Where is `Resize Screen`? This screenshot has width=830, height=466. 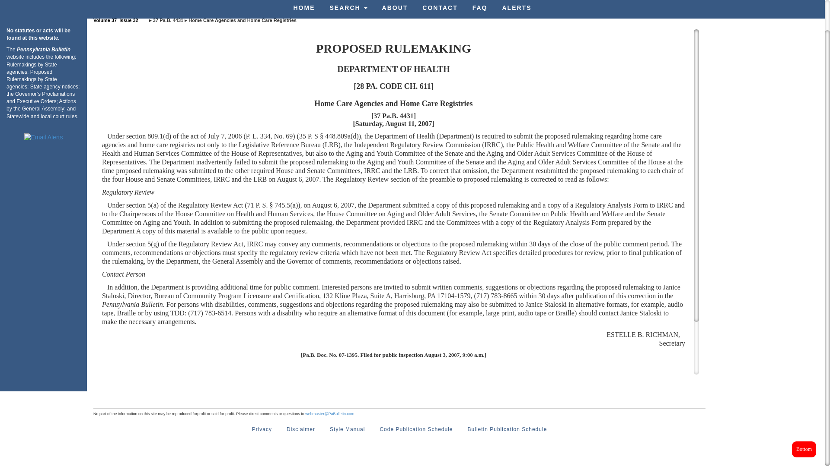
Resize Screen is located at coordinates (504, 5).